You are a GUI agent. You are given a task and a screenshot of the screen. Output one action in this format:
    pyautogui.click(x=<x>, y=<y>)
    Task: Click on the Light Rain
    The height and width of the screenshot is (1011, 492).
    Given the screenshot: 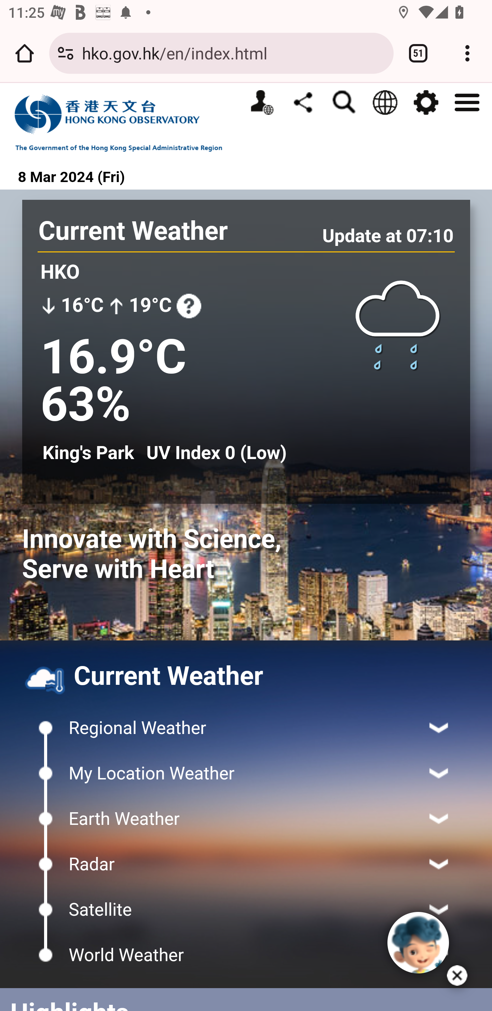 What is the action you would take?
    pyautogui.click(x=398, y=324)
    